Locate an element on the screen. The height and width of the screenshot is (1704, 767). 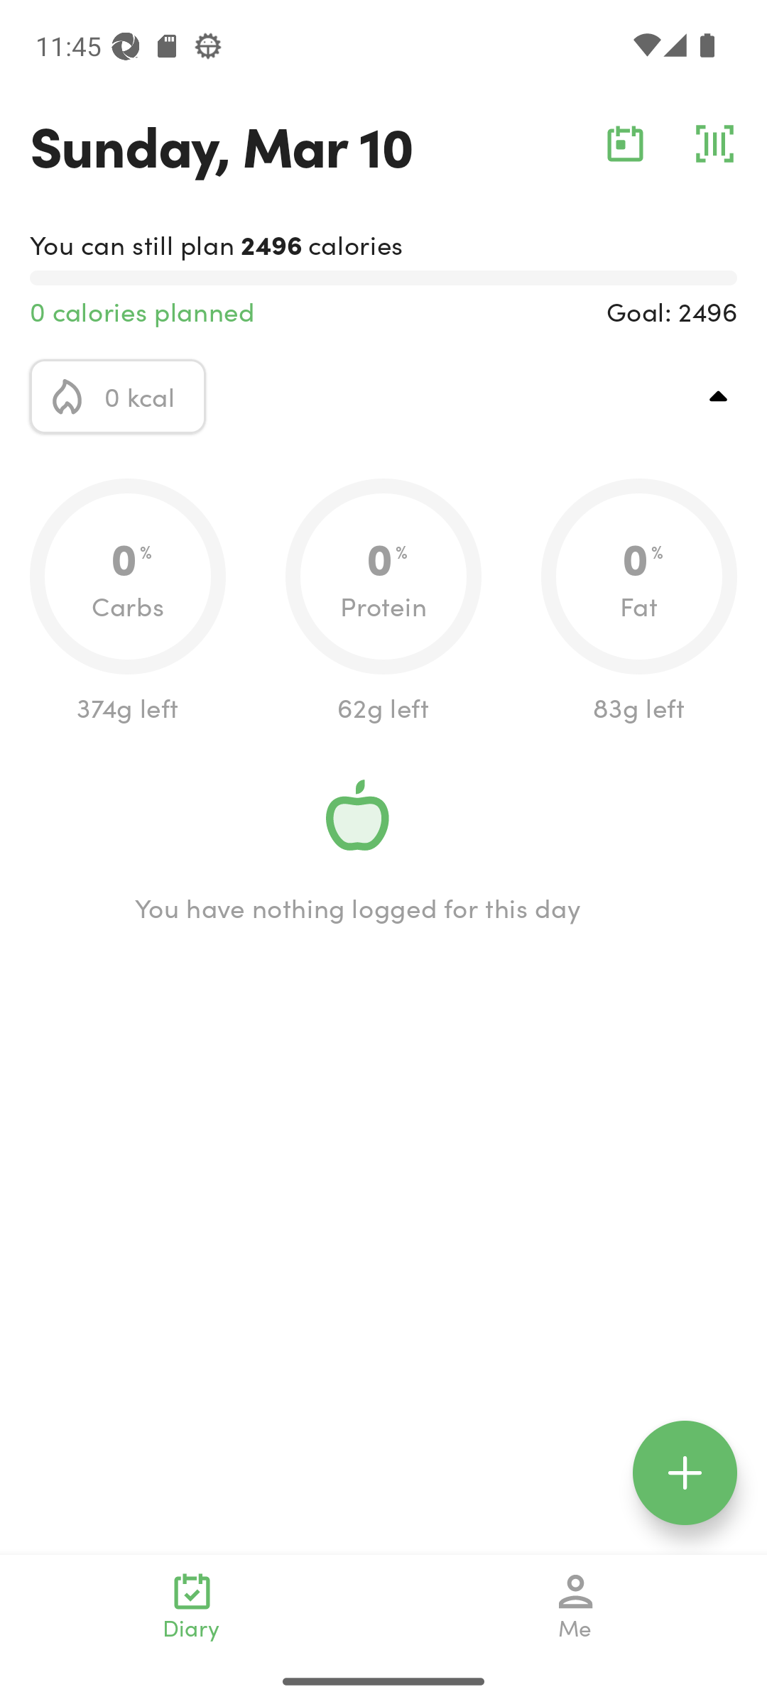
barcode_action is located at coordinates (714, 143).